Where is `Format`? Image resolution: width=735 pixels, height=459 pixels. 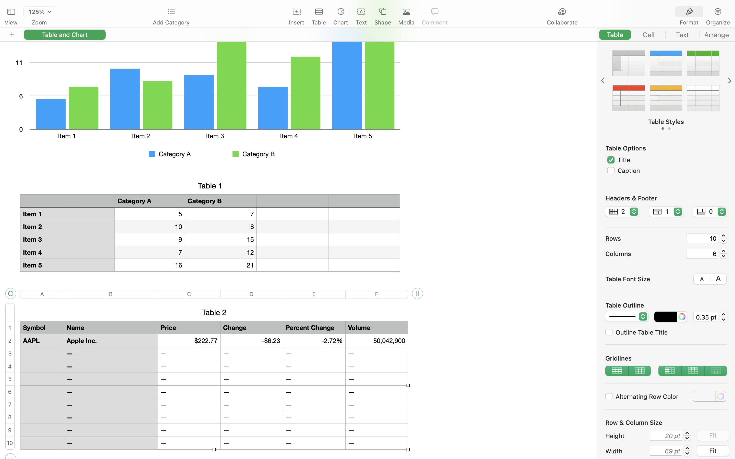
Format is located at coordinates (689, 22).